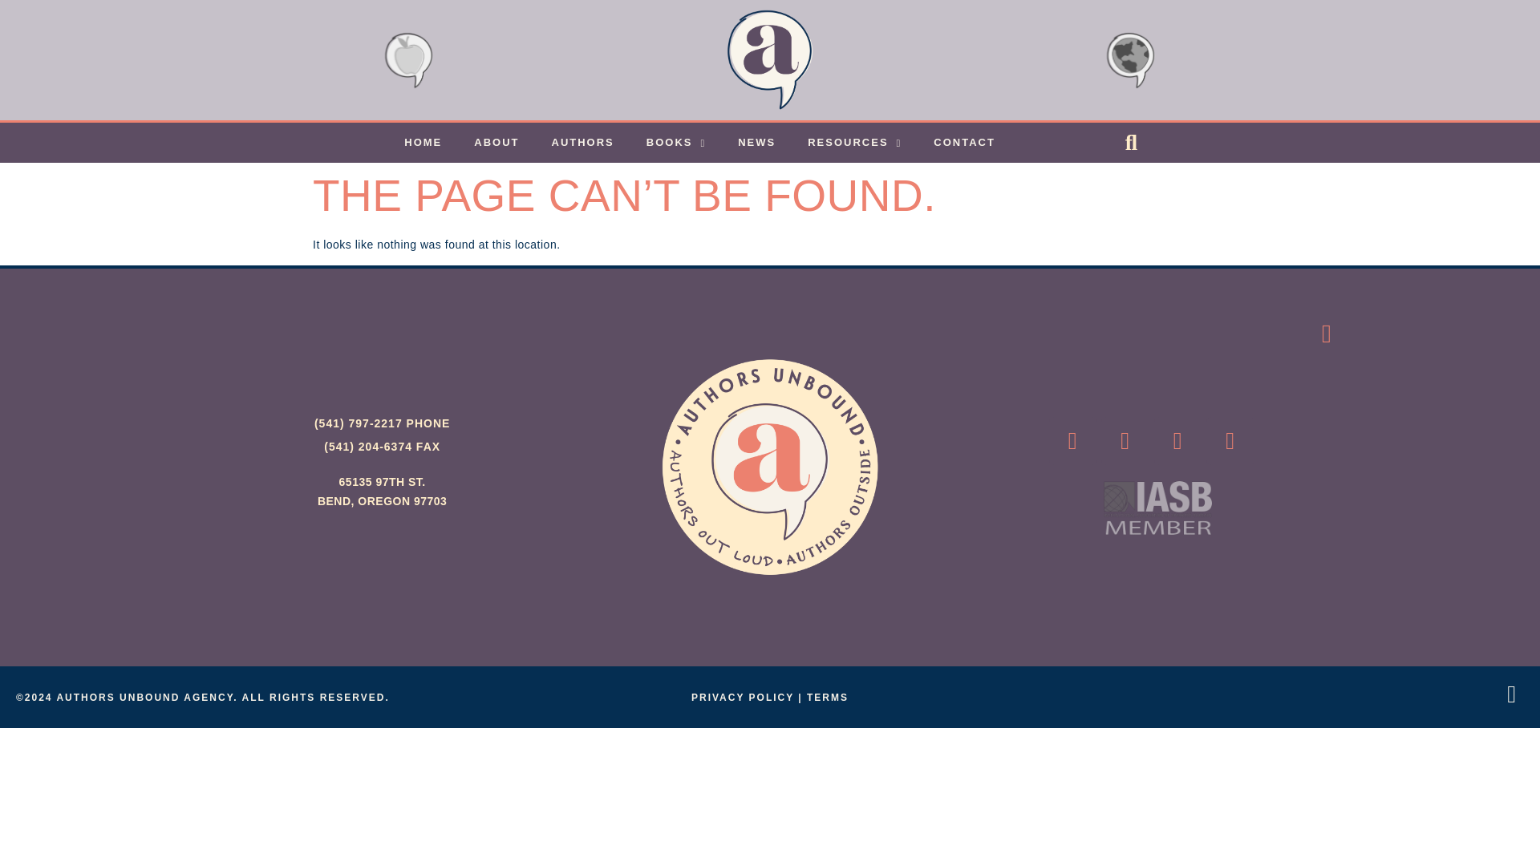 Image resolution: width=1540 pixels, height=866 pixels. I want to click on BOOKS, so click(675, 143).